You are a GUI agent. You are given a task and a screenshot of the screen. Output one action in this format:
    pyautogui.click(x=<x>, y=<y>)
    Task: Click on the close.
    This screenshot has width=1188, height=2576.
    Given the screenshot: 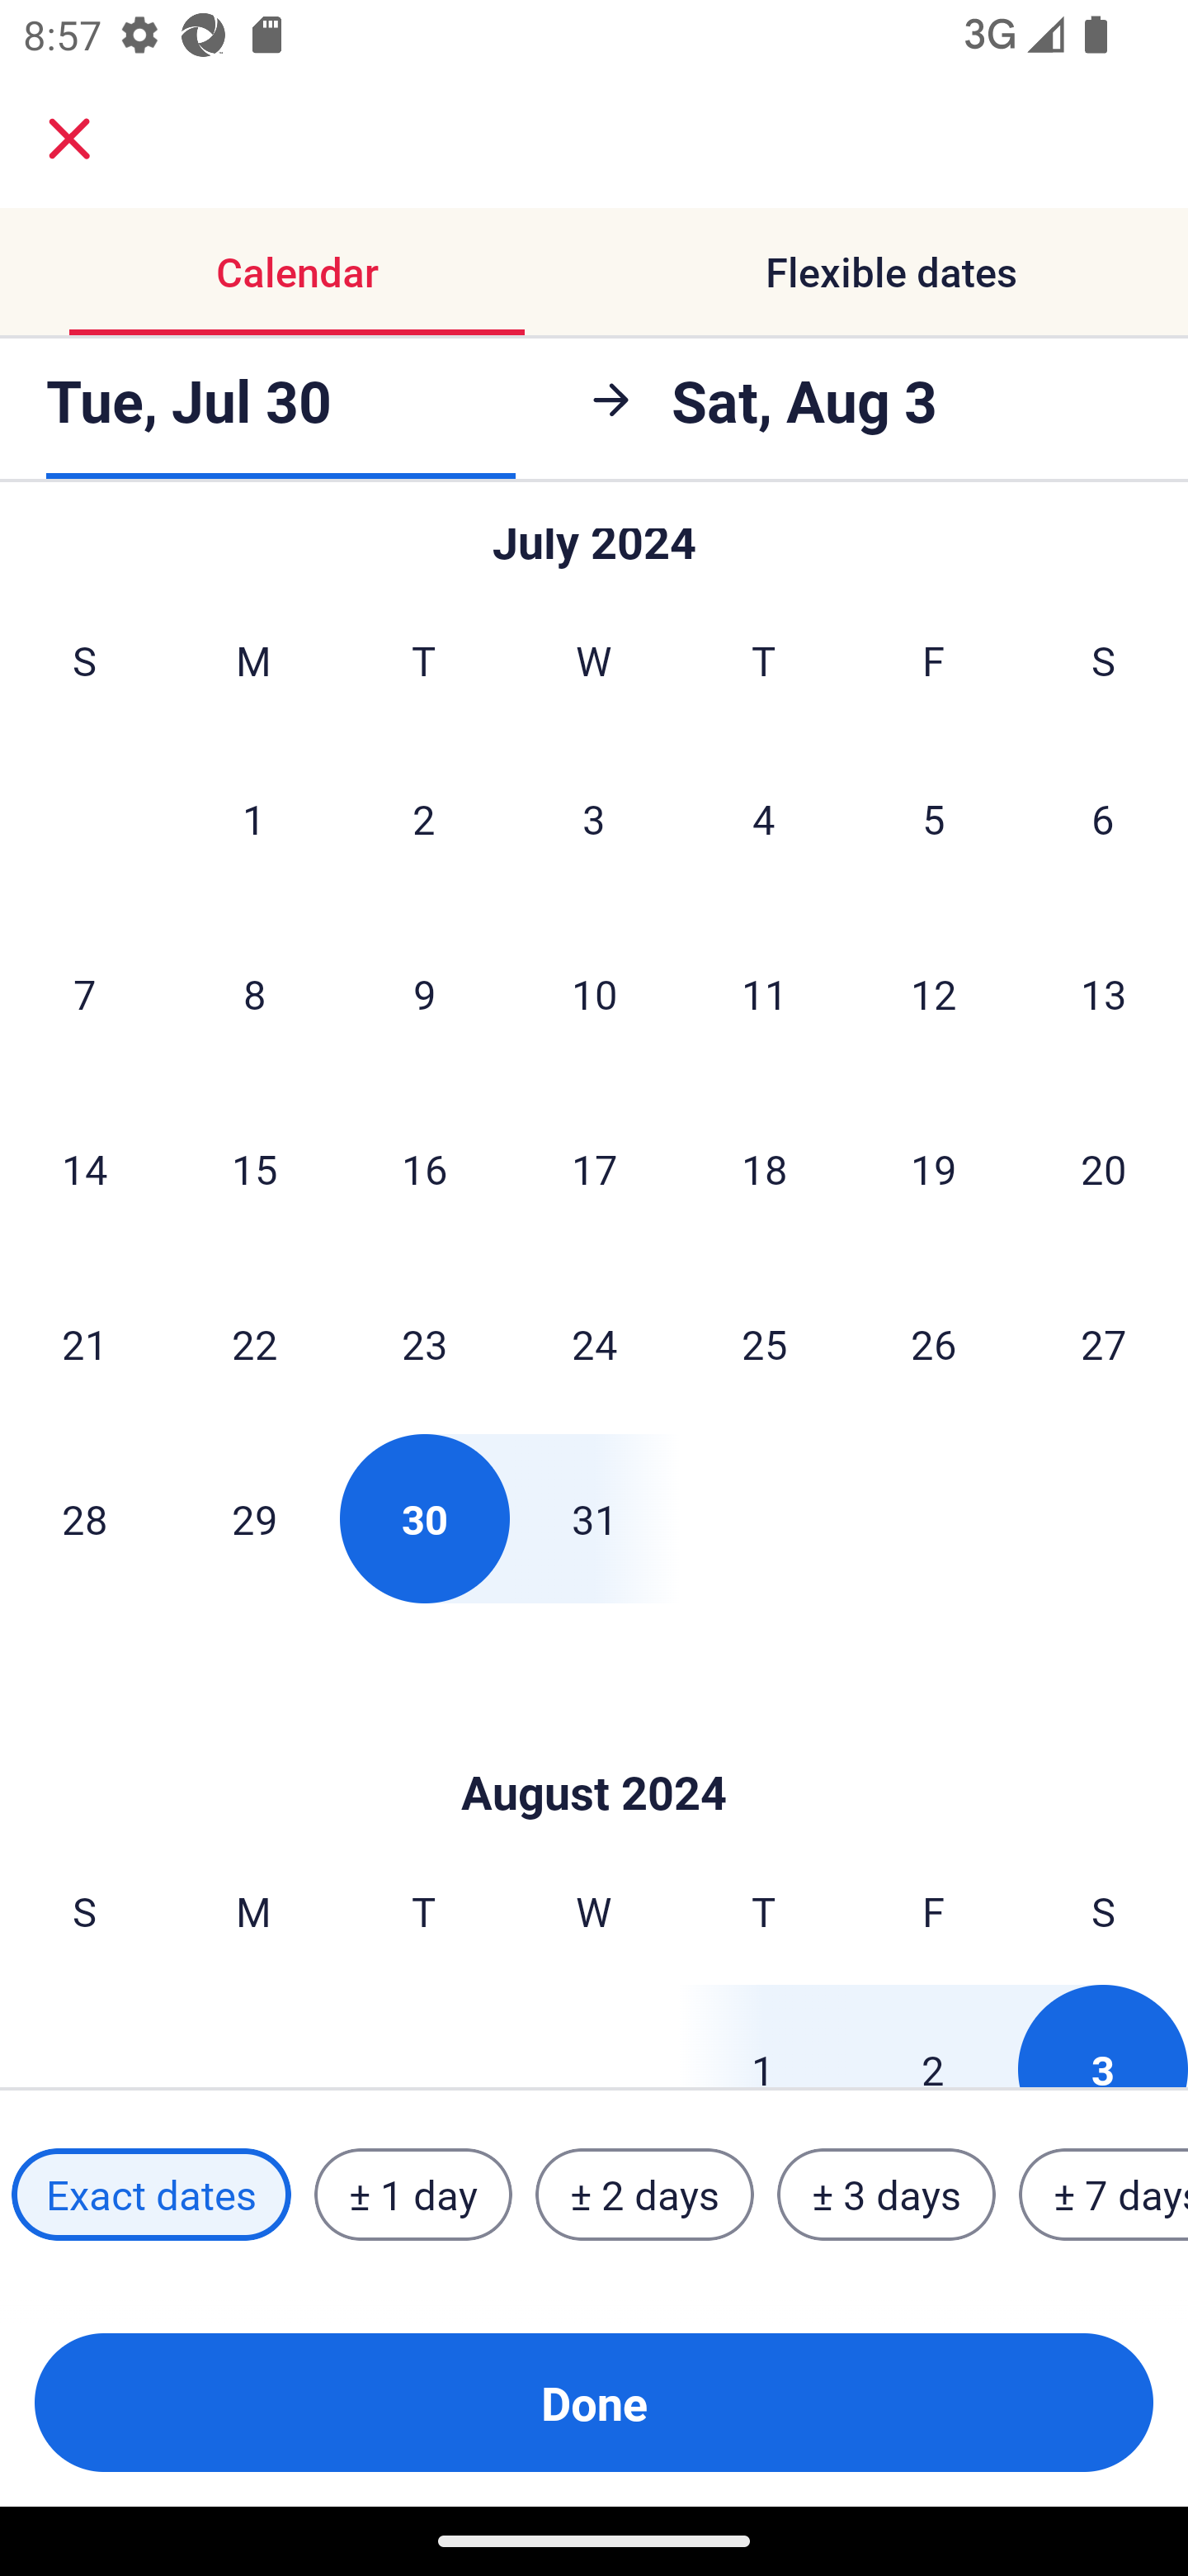 What is the action you would take?
    pyautogui.click(x=69, y=139)
    